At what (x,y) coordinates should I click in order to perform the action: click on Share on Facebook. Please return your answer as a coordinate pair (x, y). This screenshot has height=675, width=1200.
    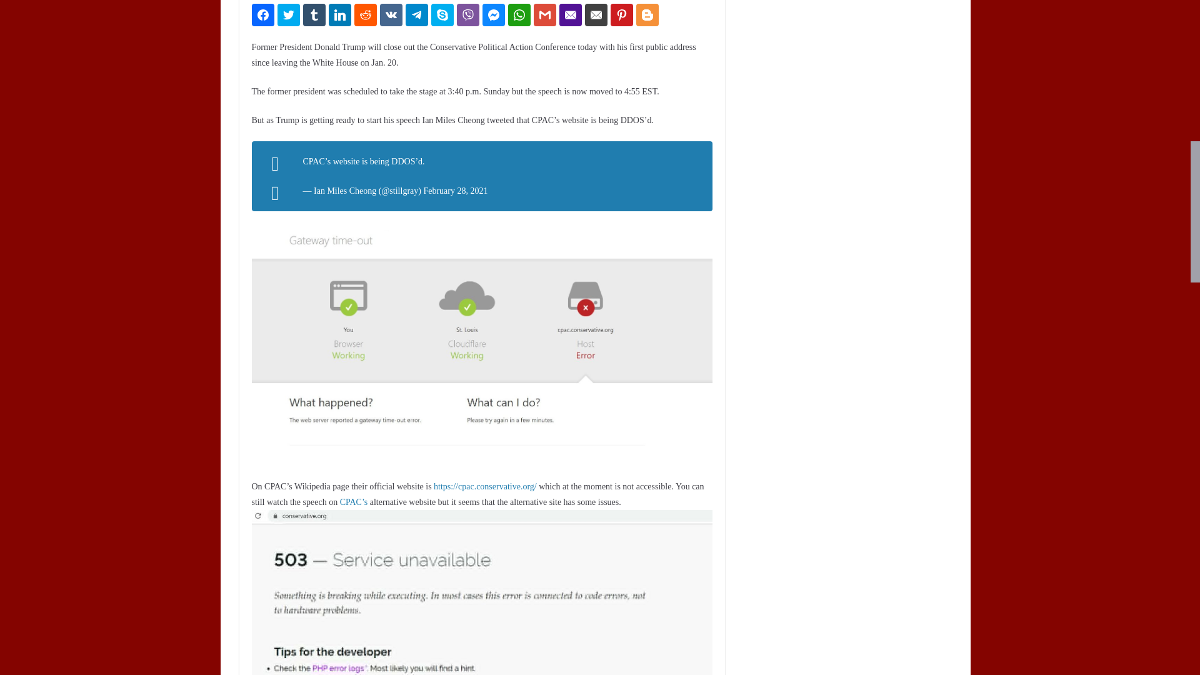
    Looking at the image, I should click on (262, 15).